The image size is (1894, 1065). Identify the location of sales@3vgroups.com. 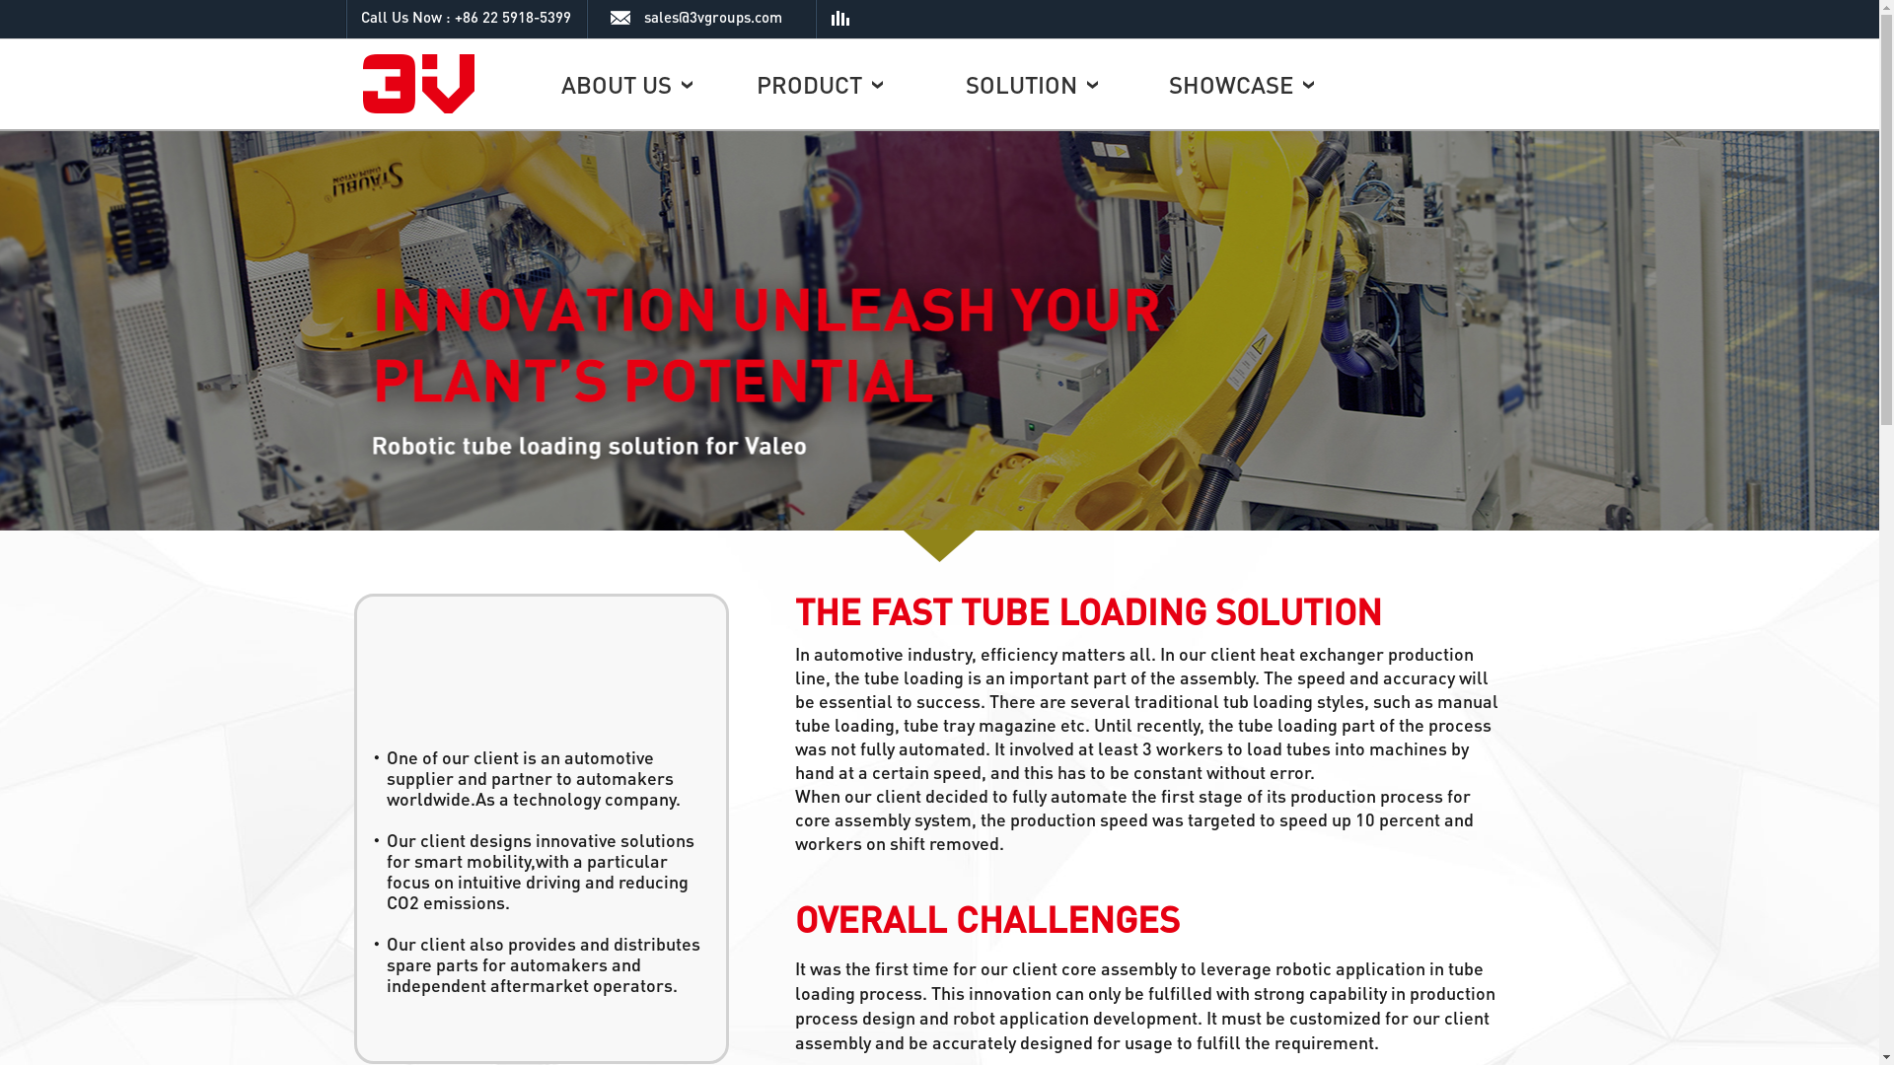
(701, 17).